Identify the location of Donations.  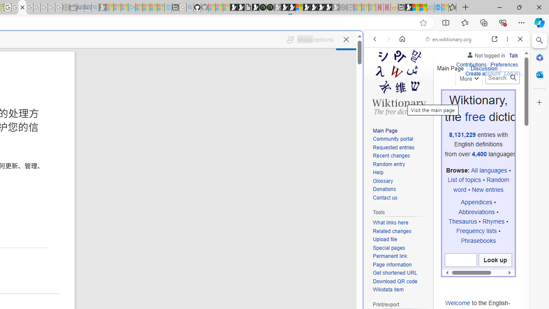
(401, 190).